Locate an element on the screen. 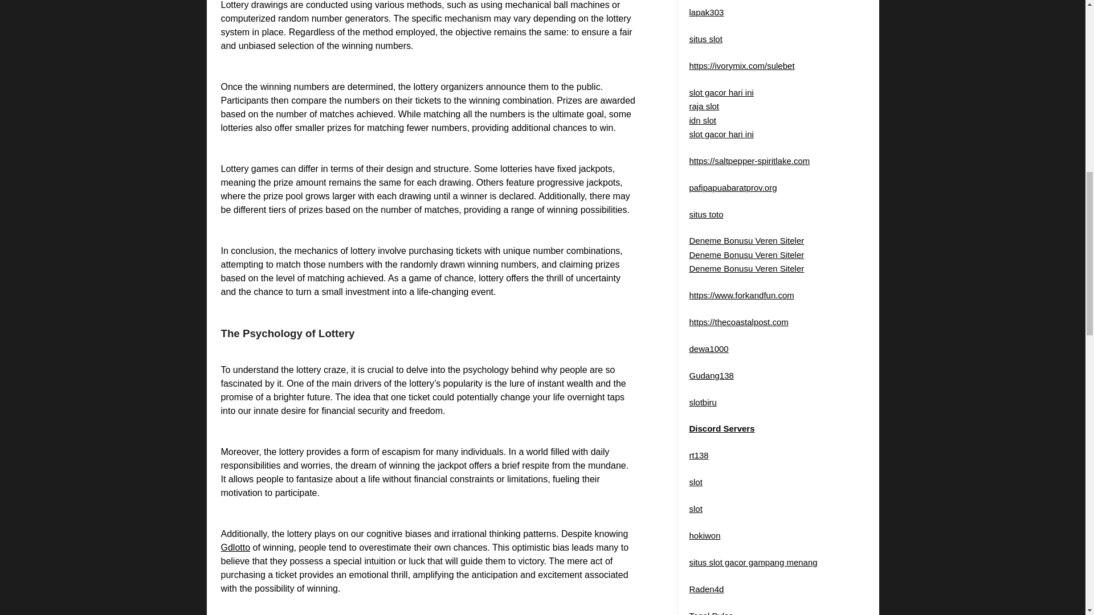 This screenshot has width=1094, height=615. lapak303 is located at coordinates (706, 12).